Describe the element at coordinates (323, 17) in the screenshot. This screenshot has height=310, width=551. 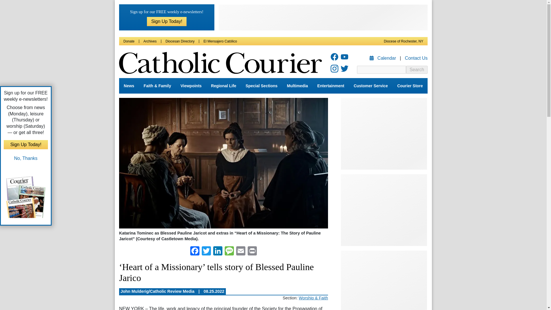
I see `3rd party ad content` at that location.